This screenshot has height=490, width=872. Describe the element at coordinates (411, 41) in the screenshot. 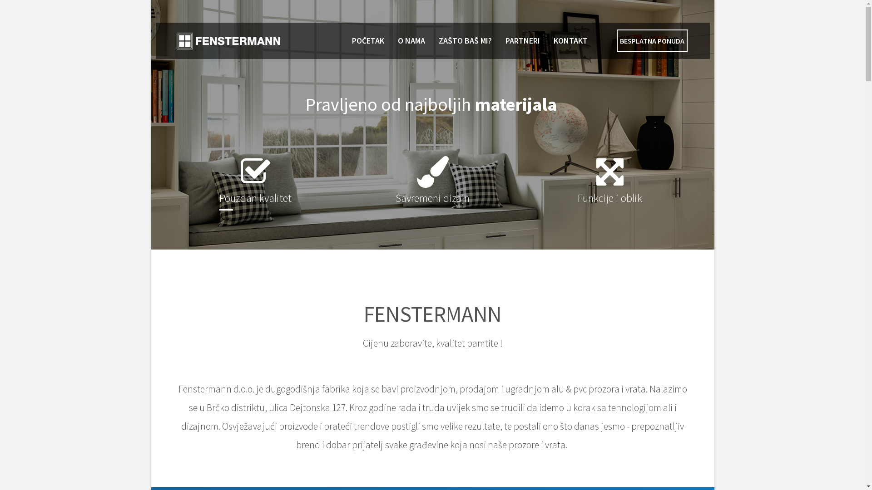

I see `O NAMA` at that location.